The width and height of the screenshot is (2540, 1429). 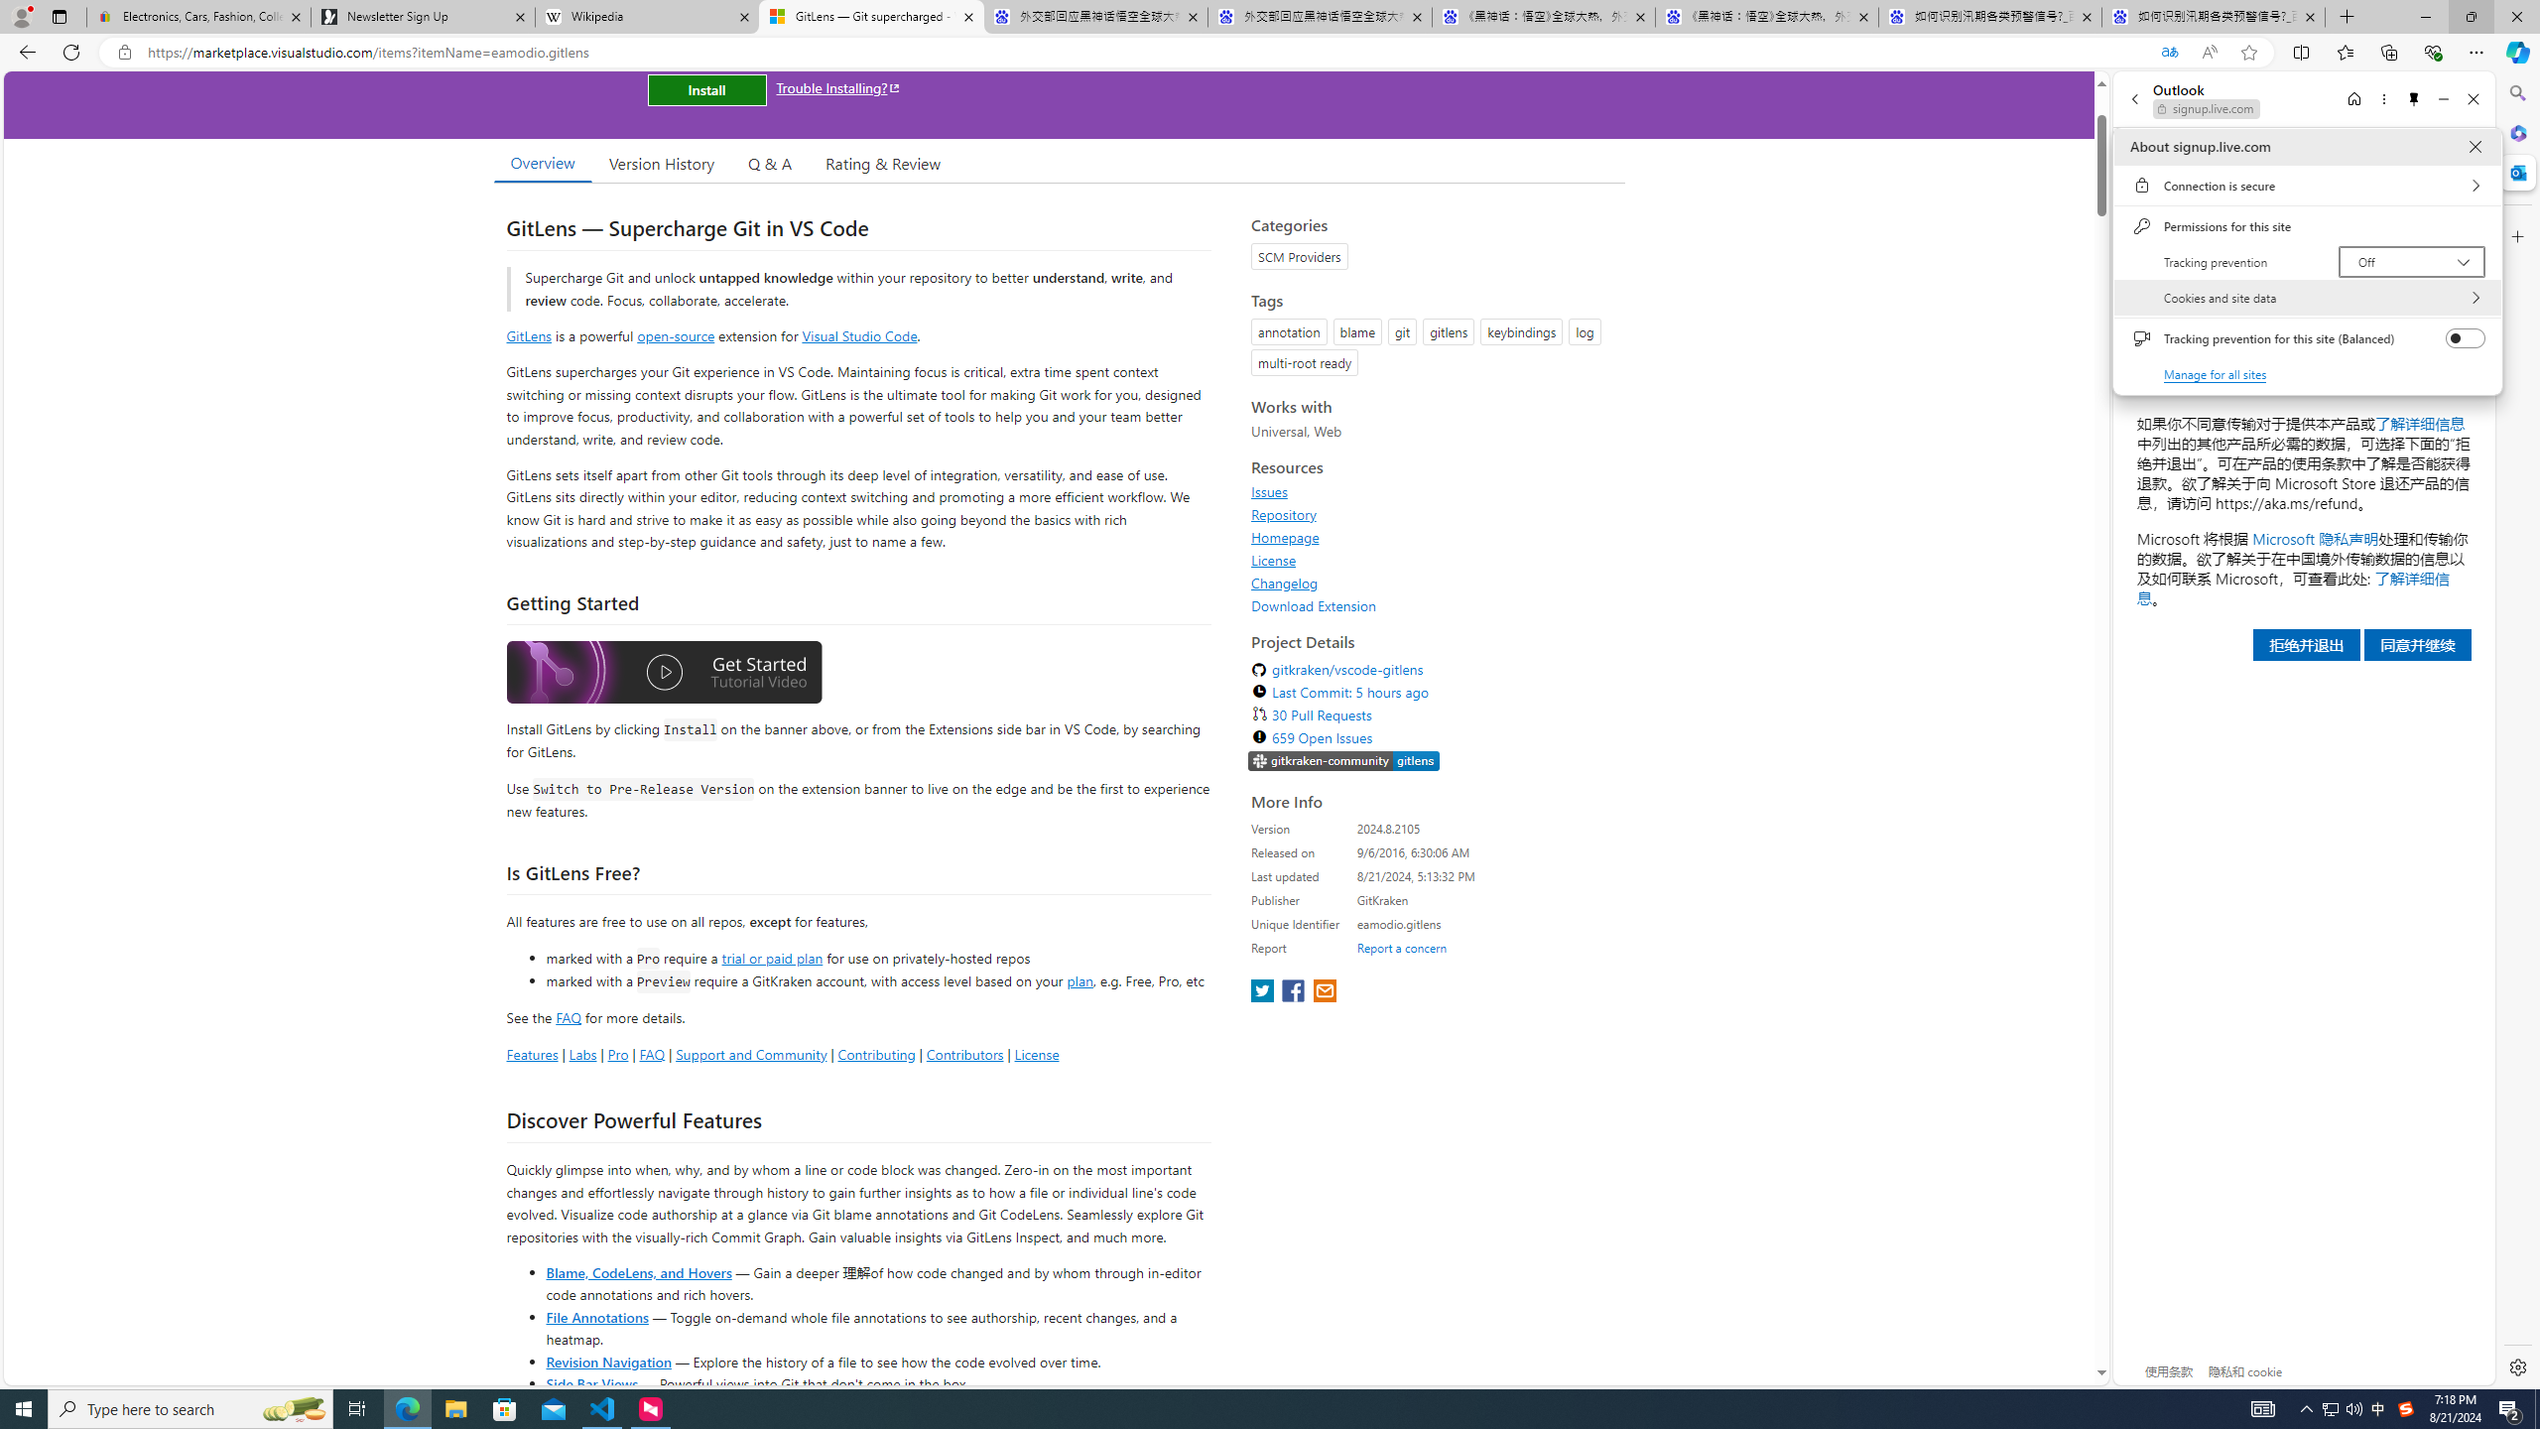 What do you see at coordinates (455, 1409) in the screenshot?
I see `File Explorer` at bounding box center [455, 1409].